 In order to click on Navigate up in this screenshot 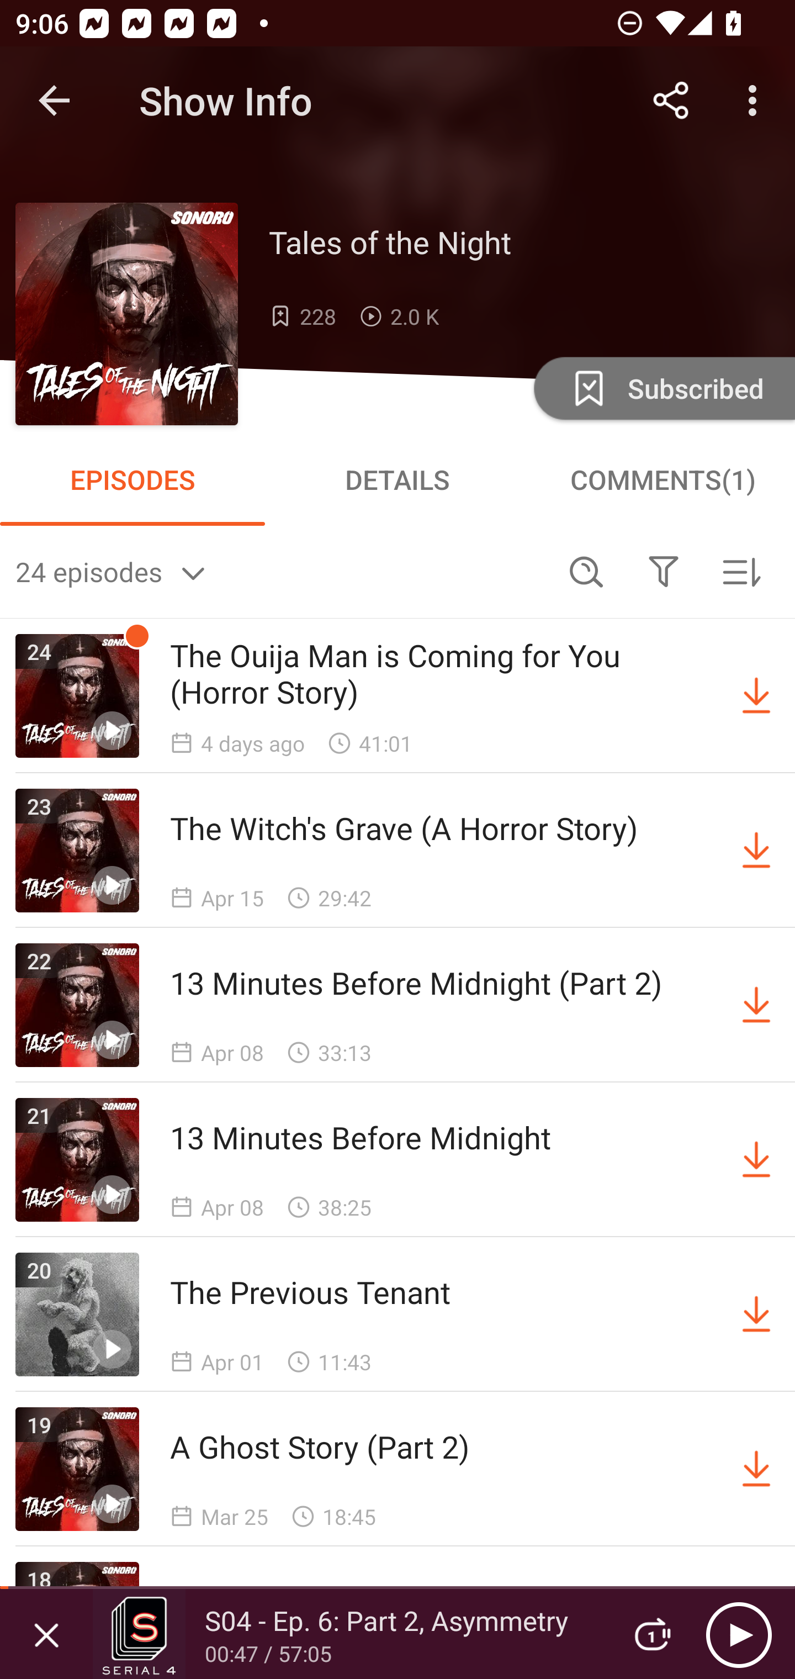, I will do `click(54, 101)`.